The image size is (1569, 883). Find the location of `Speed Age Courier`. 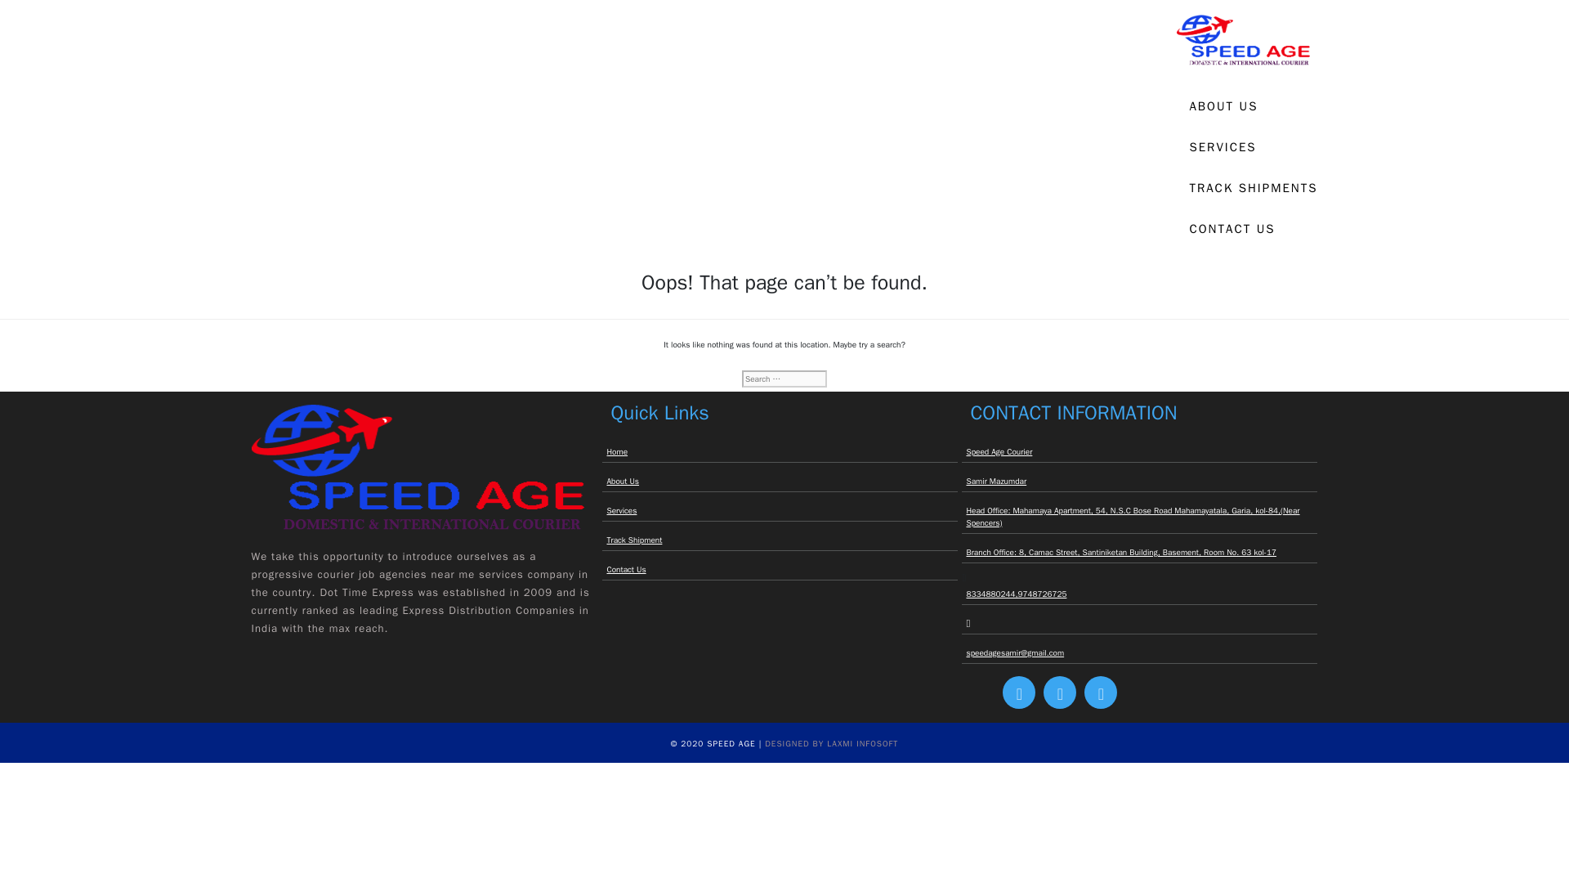

Speed Age Courier is located at coordinates (1139, 451).